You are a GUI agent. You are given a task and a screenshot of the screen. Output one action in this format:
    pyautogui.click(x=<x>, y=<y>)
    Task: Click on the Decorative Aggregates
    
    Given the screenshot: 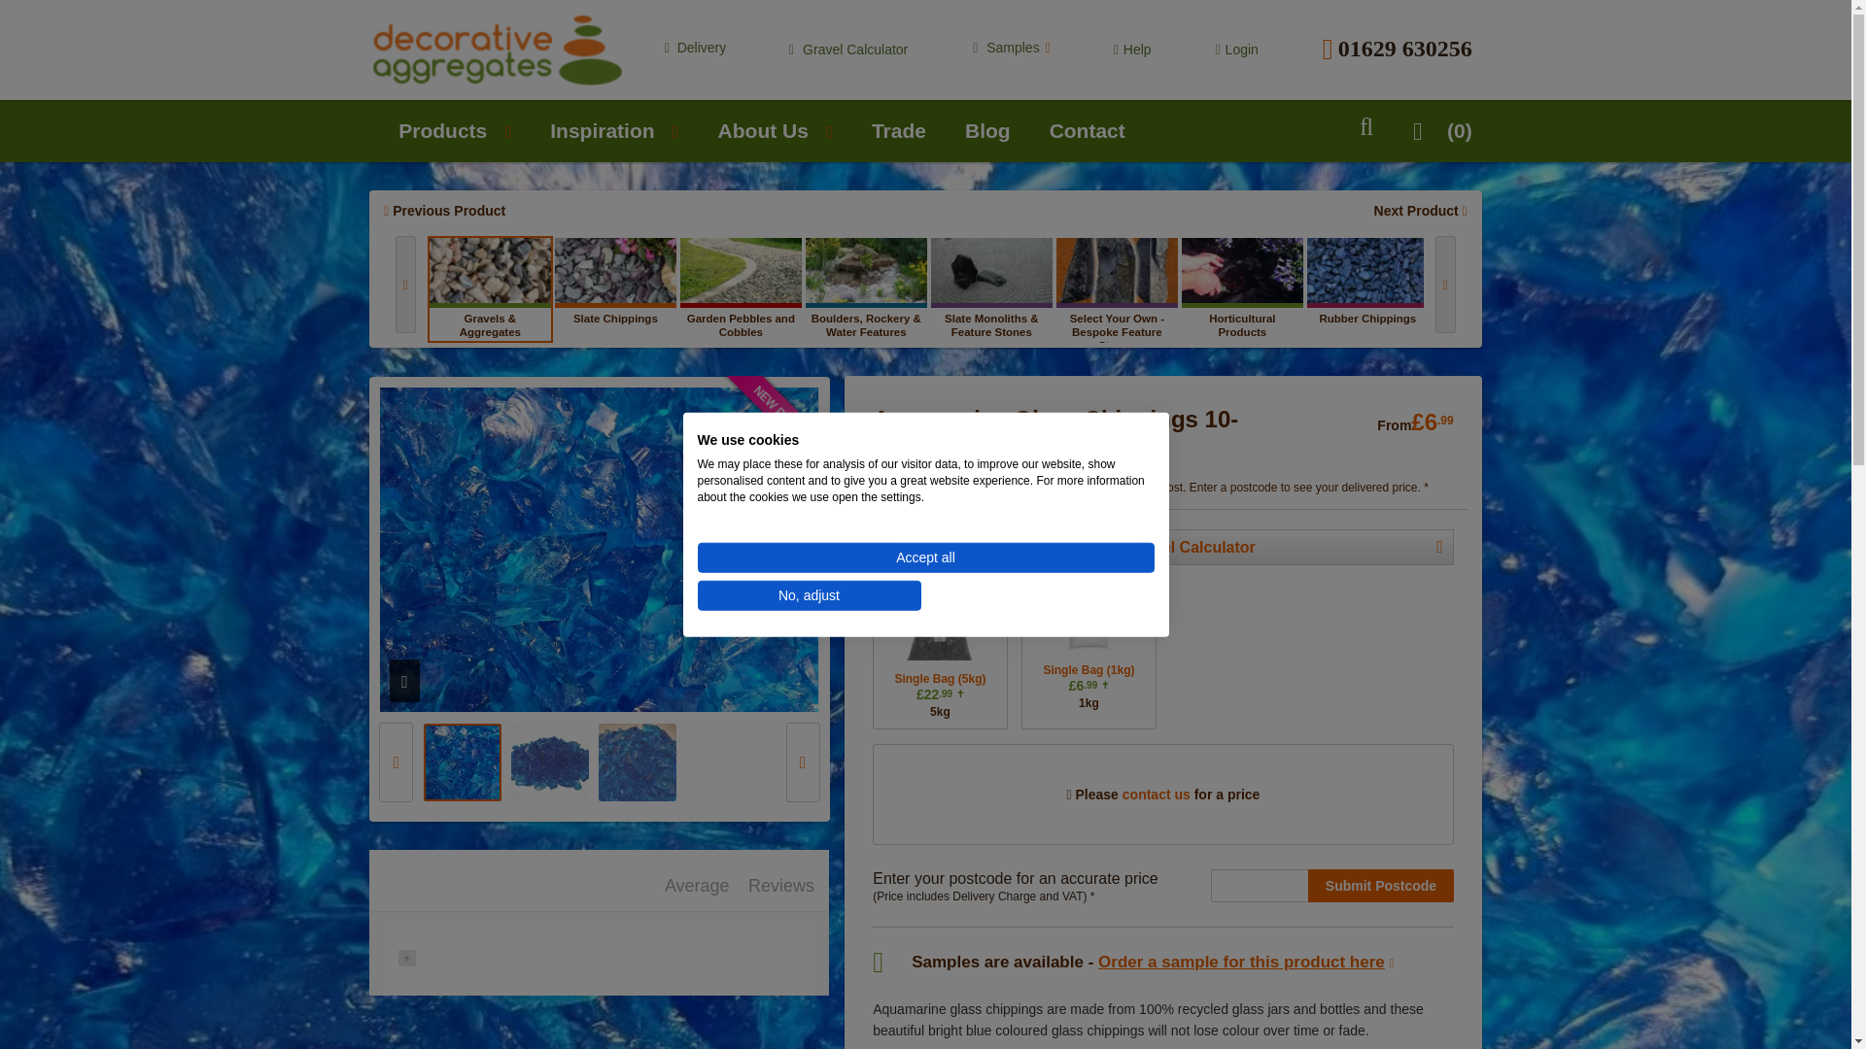 What is the action you would take?
    pyautogui.click(x=498, y=50)
    